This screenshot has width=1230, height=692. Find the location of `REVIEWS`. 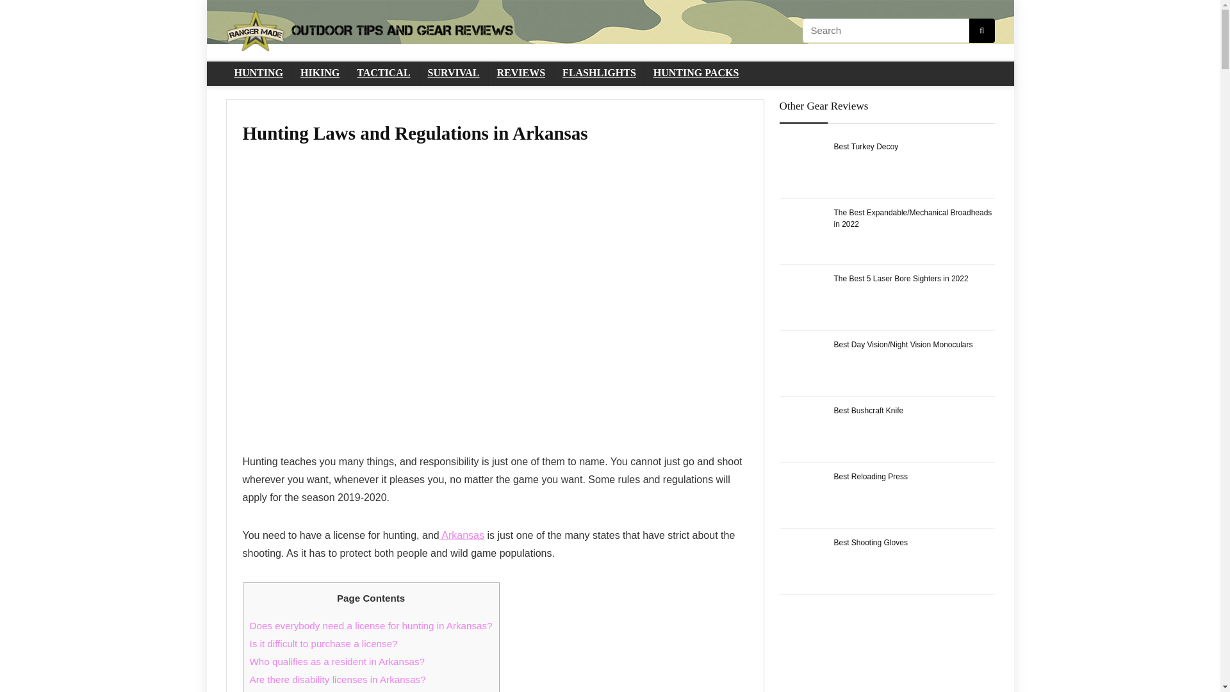

REVIEWS is located at coordinates (521, 73).